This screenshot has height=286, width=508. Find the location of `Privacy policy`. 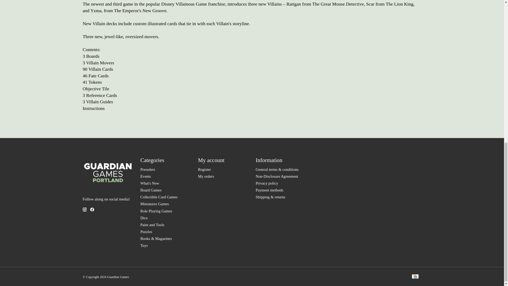

Privacy policy is located at coordinates (267, 183).